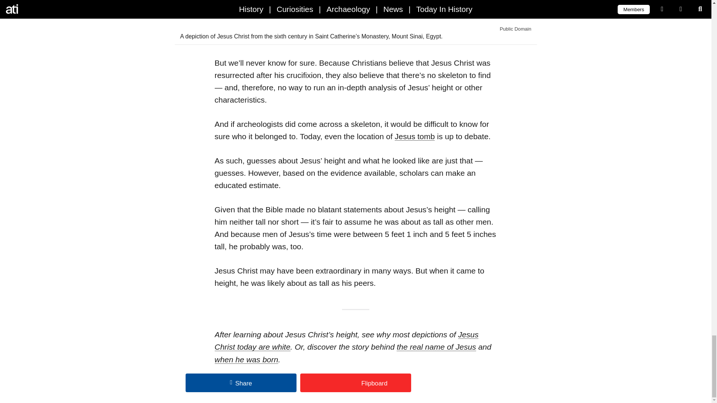  Describe the element at coordinates (415, 136) in the screenshot. I see `Jesus tomb` at that location.